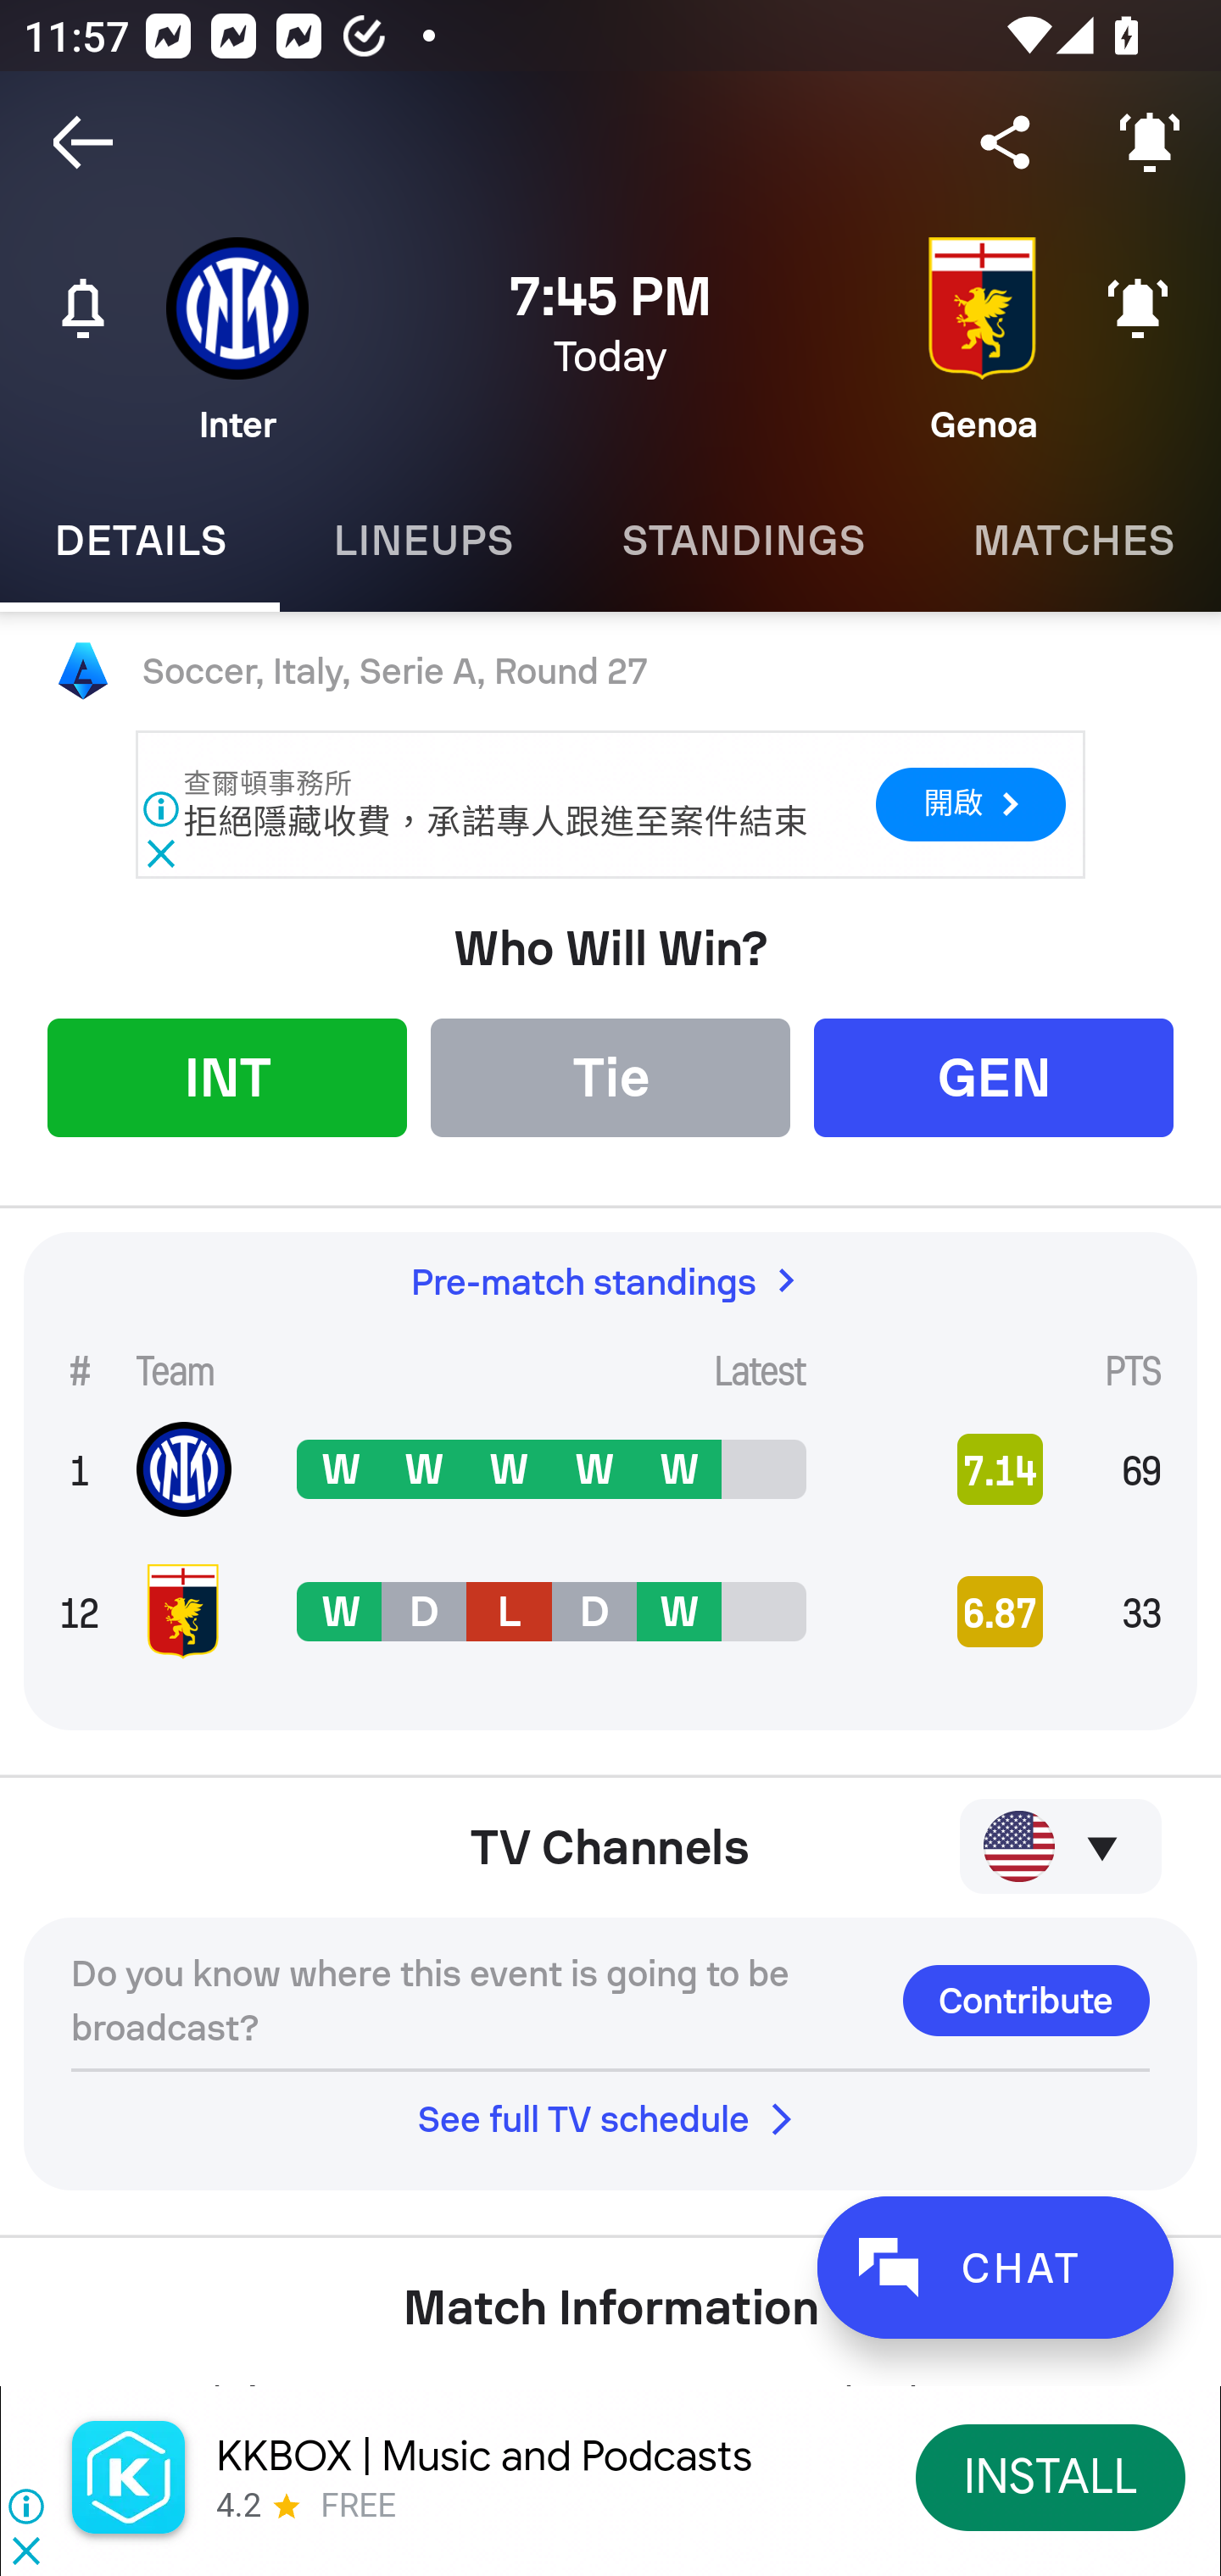 This screenshot has height=2576, width=1221. Describe the element at coordinates (995, 2268) in the screenshot. I see `CHAT` at that location.